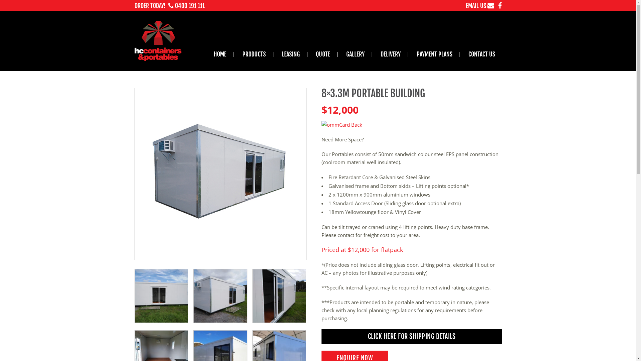  I want to click on PAYMENT PLANS, so click(435, 54).